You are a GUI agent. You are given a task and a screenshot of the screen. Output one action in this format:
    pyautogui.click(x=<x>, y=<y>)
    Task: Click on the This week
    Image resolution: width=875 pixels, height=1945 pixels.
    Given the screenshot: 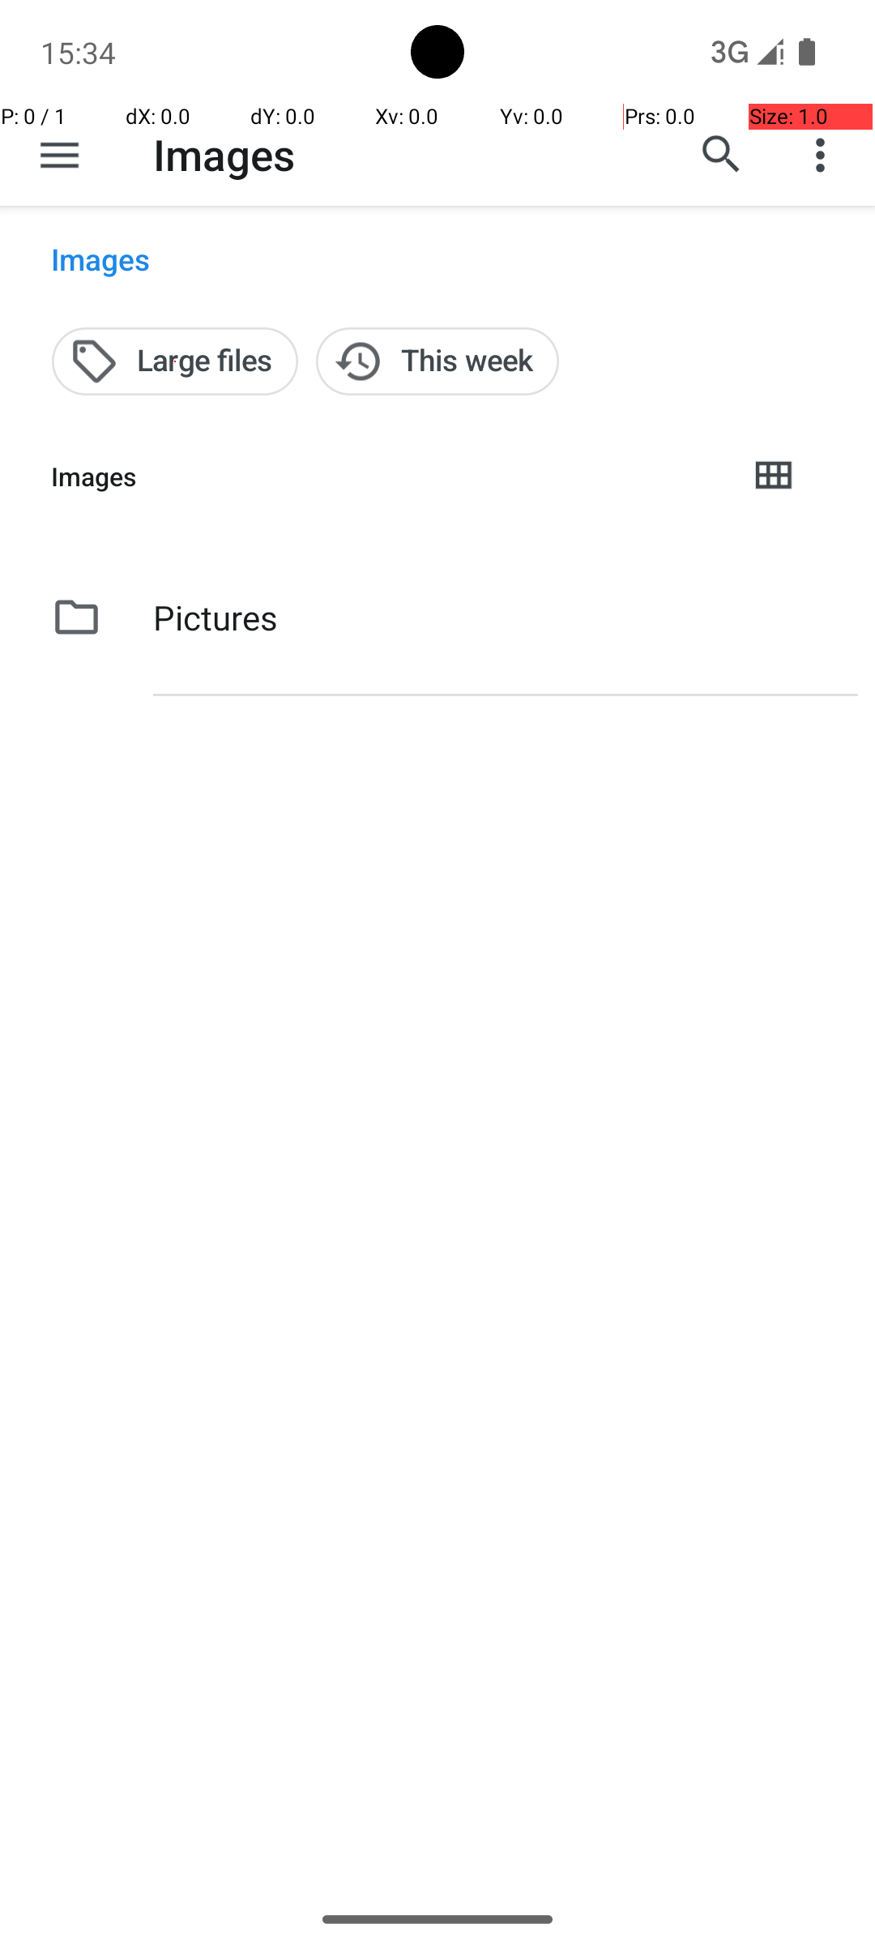 What is the action you would take?
    pyautogui.click(x=437, y=361)
    